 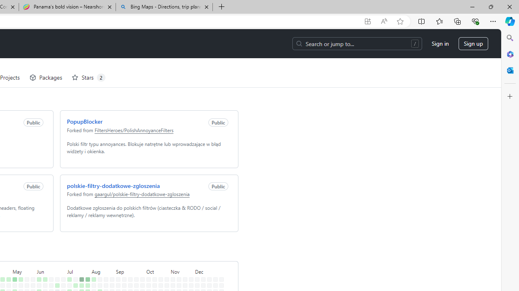 What do you see at coordinates (68, 274) in the screenshot?
I see `2 contributions on July 11th.` at bounding box center [68, 274].